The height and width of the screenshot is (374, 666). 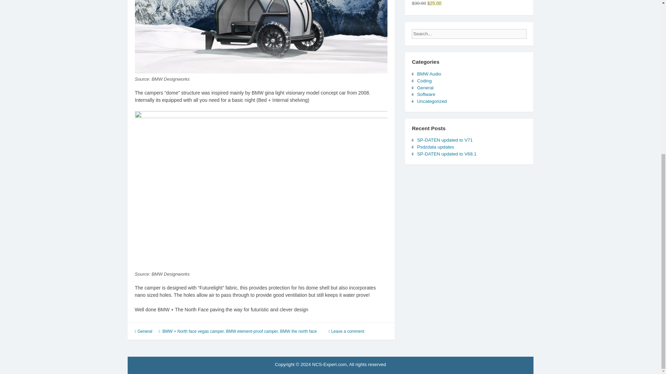 What do you see at coordinates (426, 94) in the screenshot?
I see `Software` at bounding box center [426, 94].